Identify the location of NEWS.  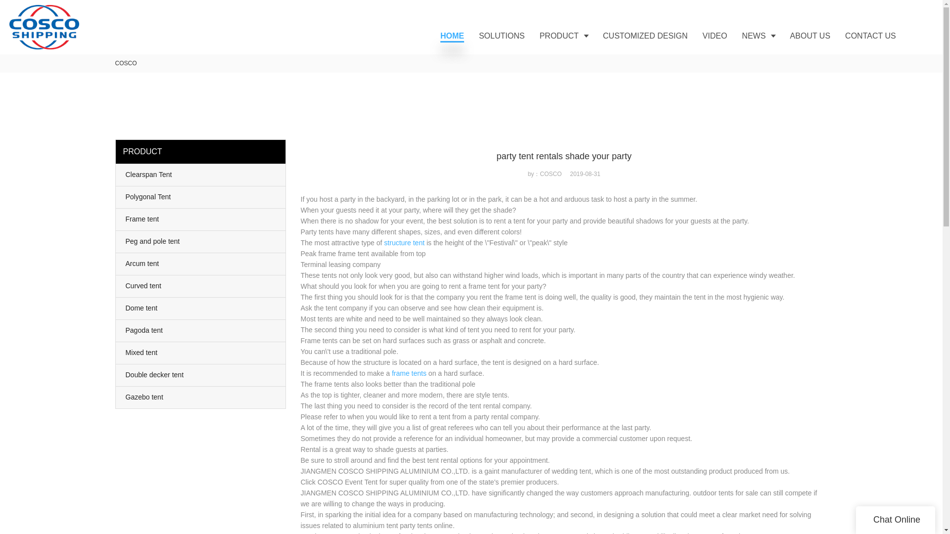
(759, 36).